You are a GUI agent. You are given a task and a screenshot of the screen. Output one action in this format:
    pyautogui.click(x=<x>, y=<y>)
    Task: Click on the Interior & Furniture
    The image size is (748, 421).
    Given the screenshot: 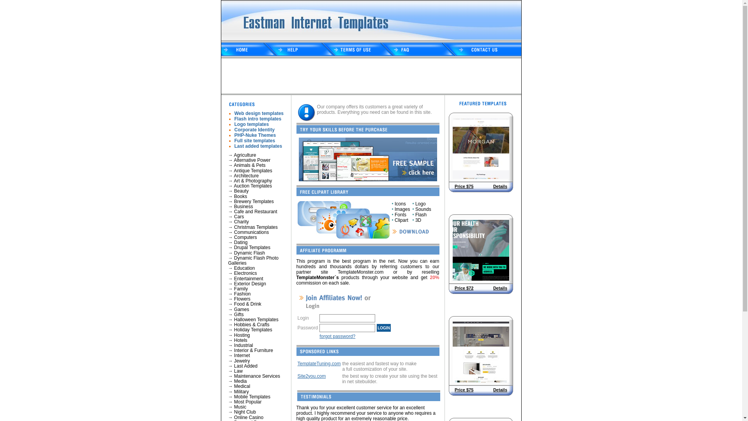 What is the action you would take?
    pyautogui.click(x=254, y=350)
    